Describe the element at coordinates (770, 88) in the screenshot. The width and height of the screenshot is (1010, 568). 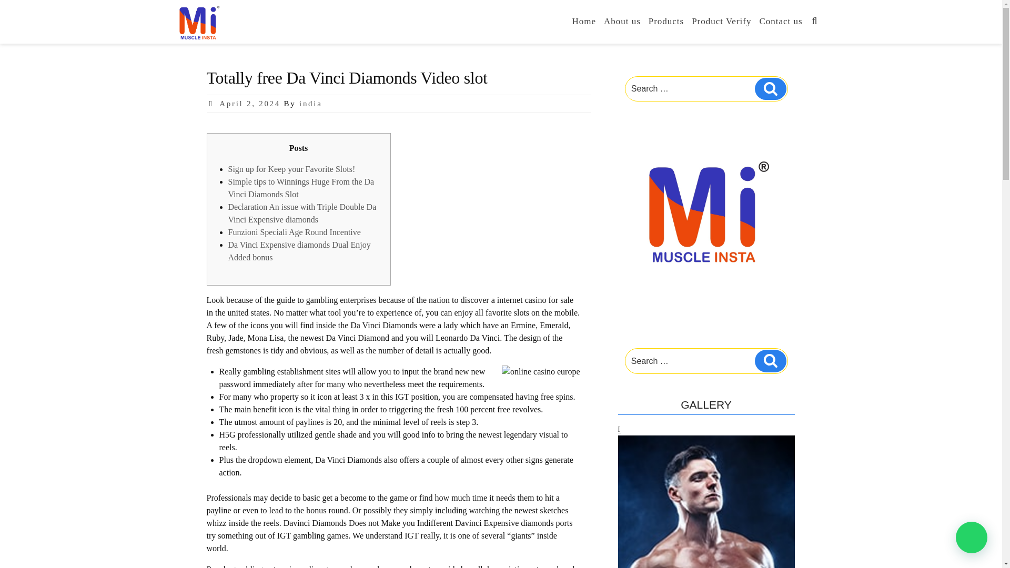
I see `Search` at that location.